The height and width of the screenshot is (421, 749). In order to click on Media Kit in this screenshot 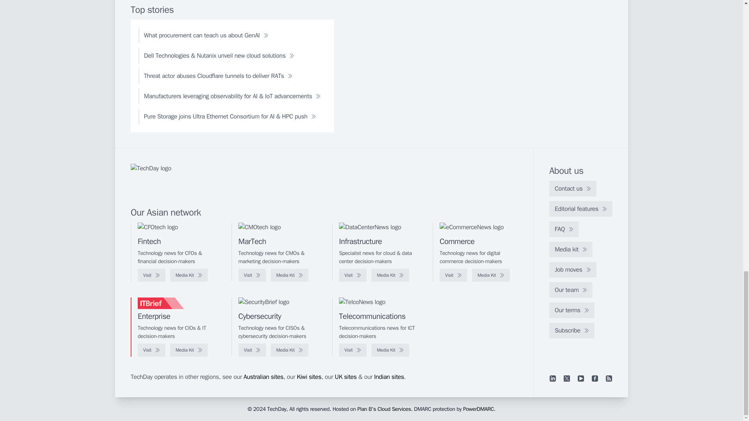, I will do `click(390, 275)`.